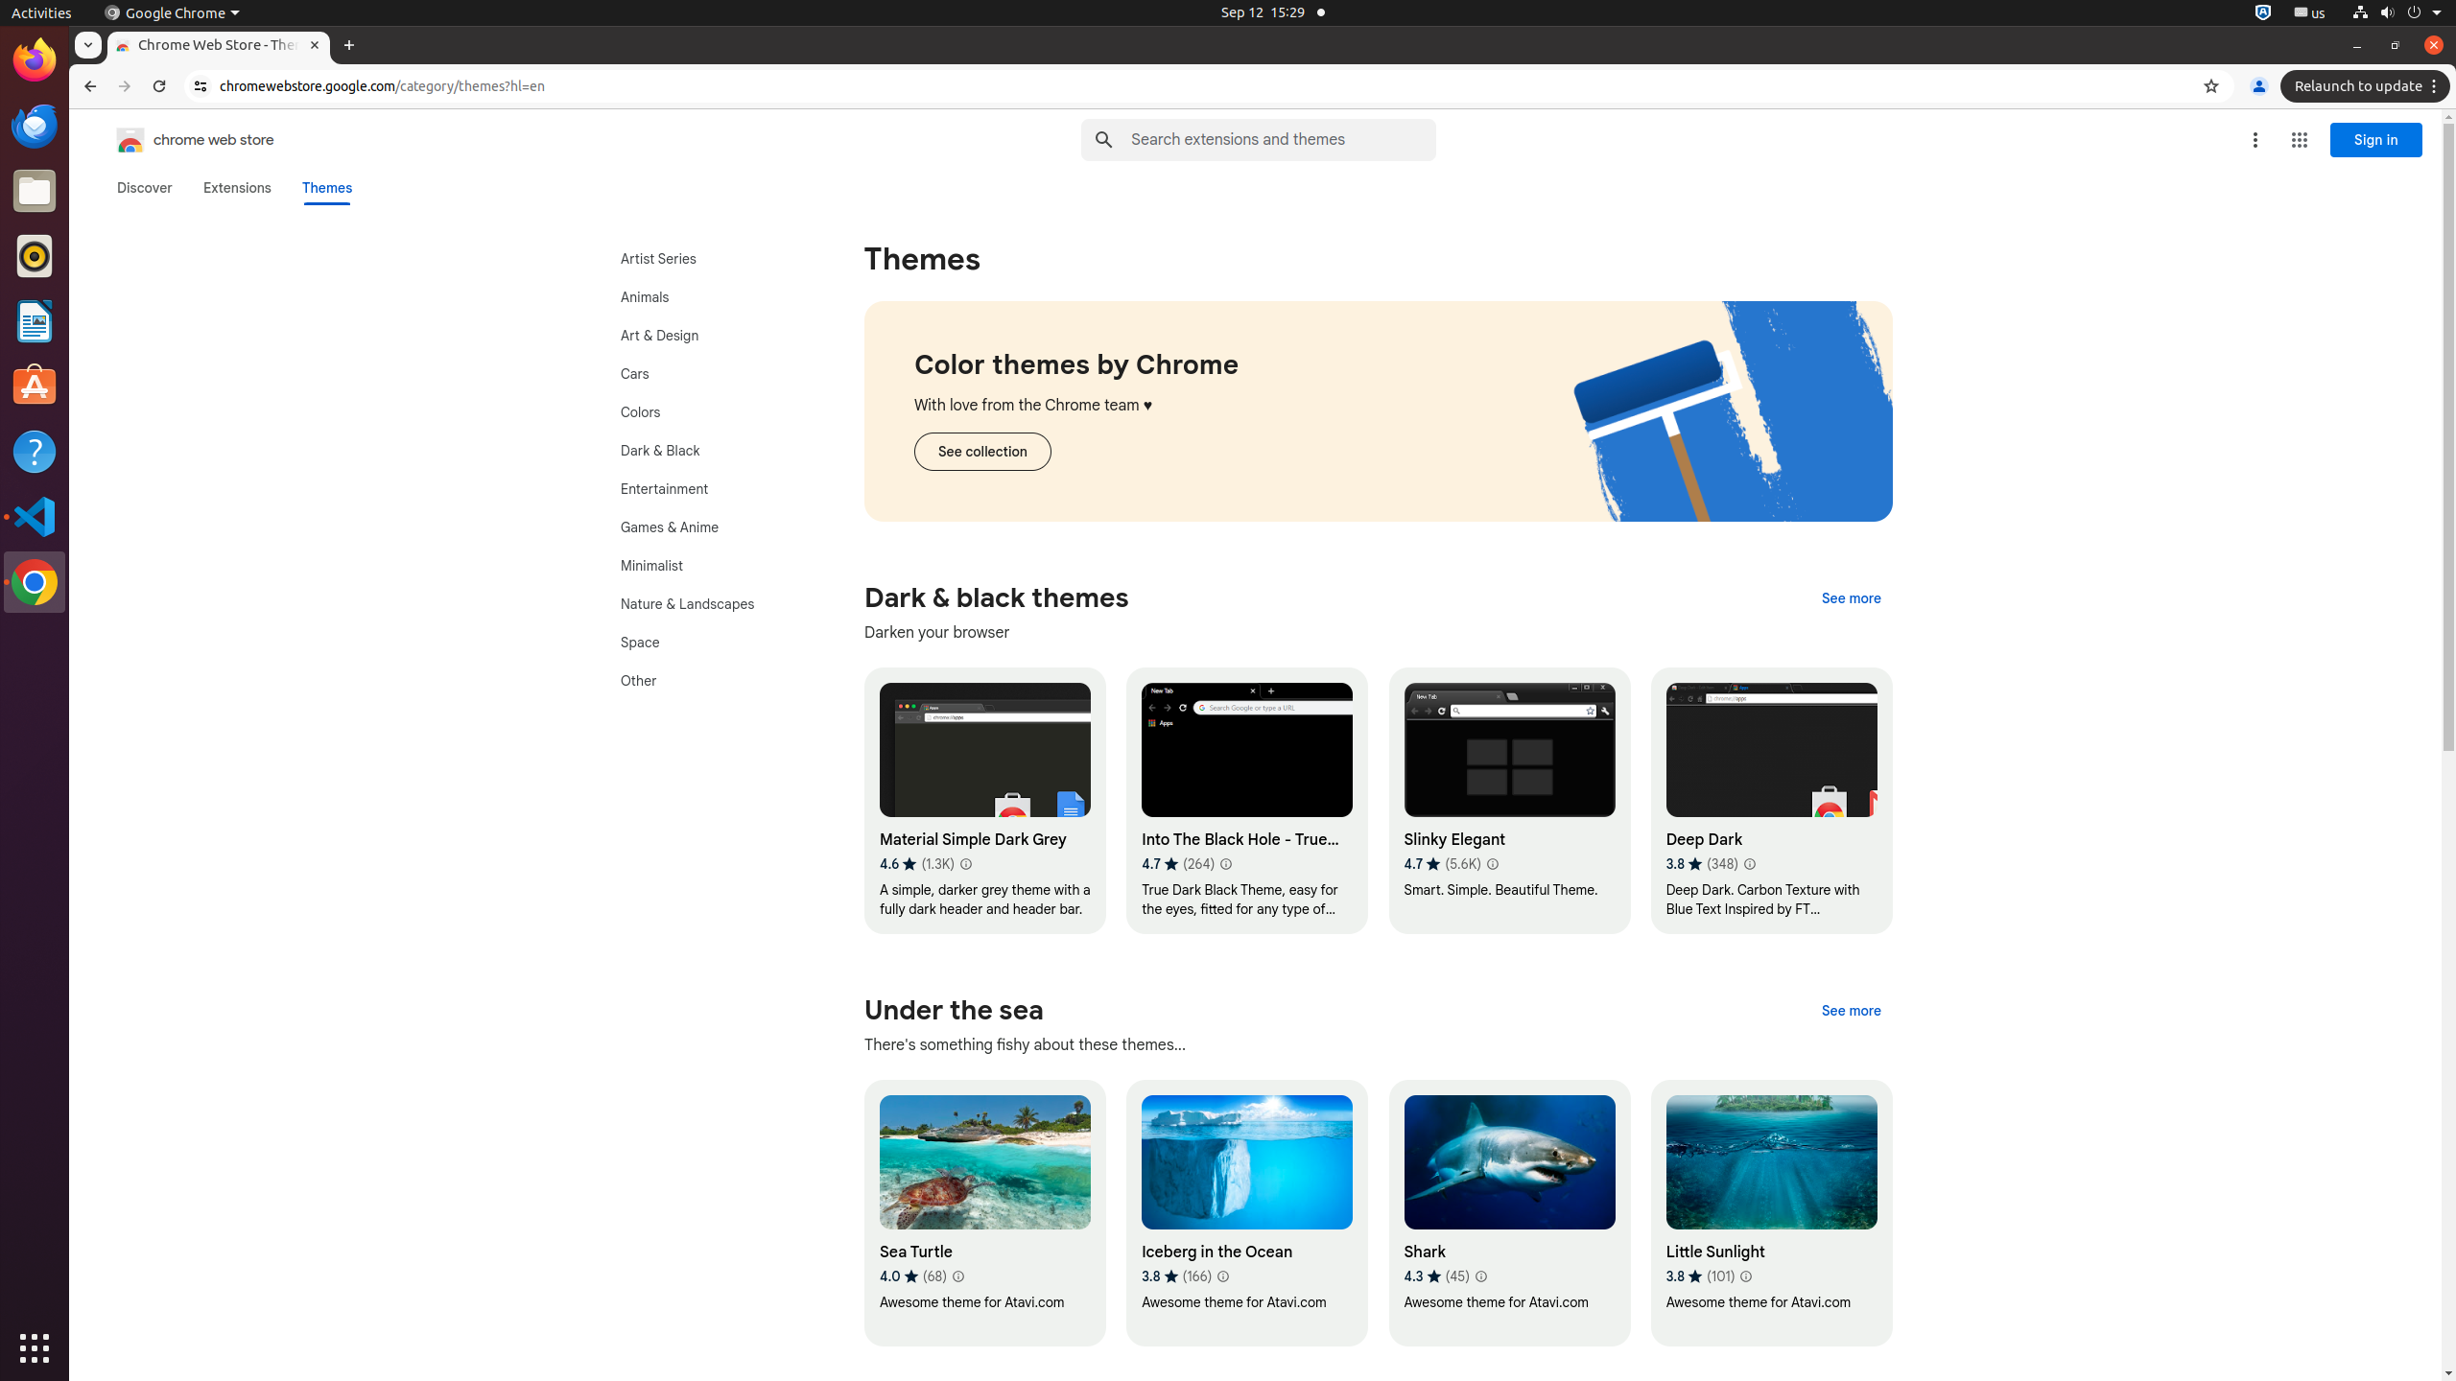 Image resolution: width=2456 pixels, height=1381 pixels. I want to click on Deep Dark, so click(1771, 801).